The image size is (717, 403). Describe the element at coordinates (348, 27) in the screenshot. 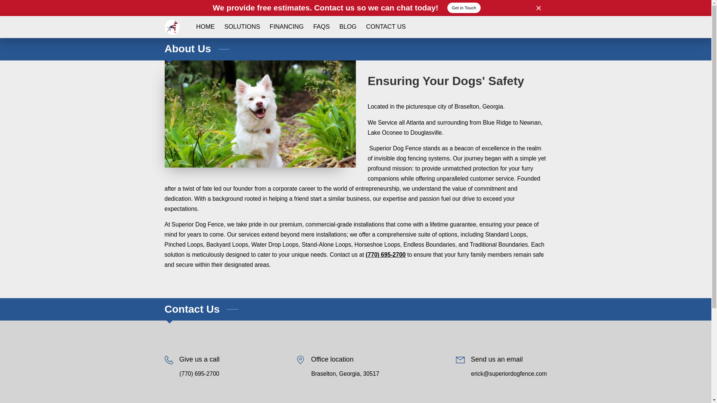

I see `BLOG` at that location.